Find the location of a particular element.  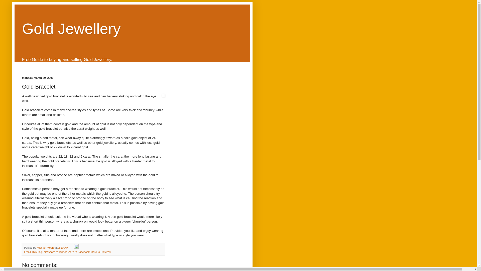

Edit Post is located at coordinates (76, 247).